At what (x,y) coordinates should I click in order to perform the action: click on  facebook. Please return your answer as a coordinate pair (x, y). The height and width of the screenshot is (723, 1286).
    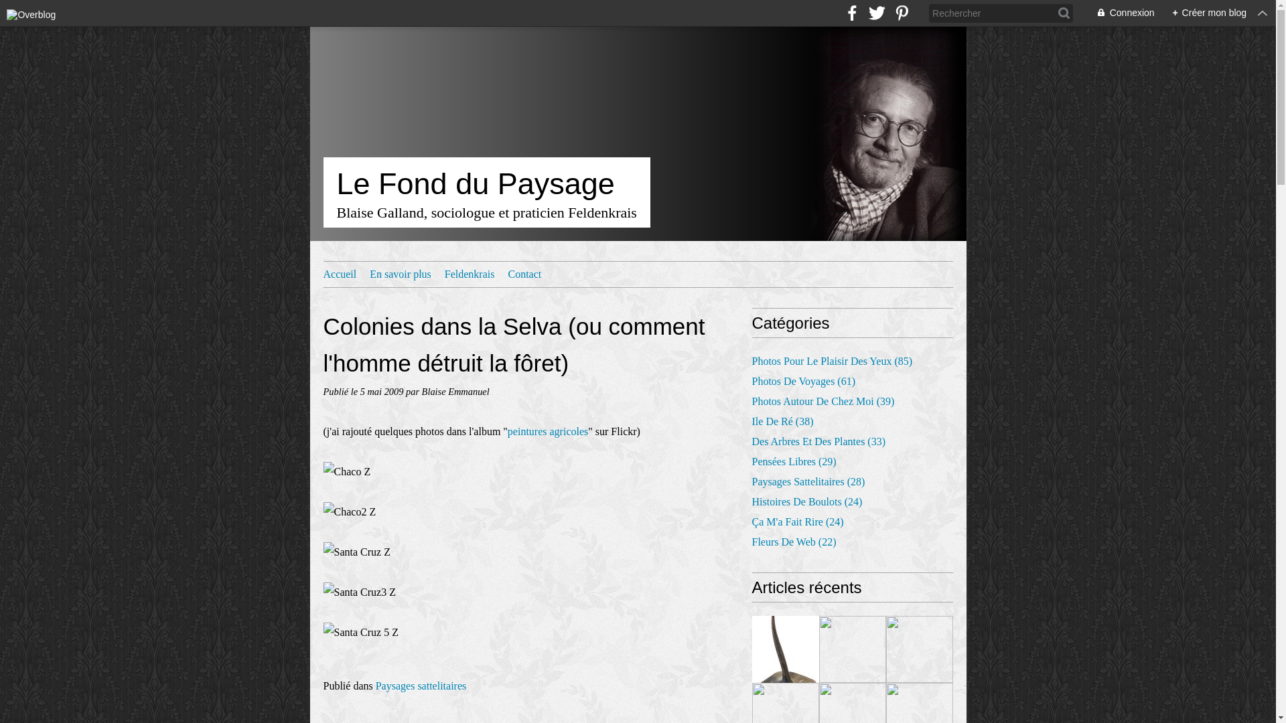
    Looking at the image, I should click on (852, 13).